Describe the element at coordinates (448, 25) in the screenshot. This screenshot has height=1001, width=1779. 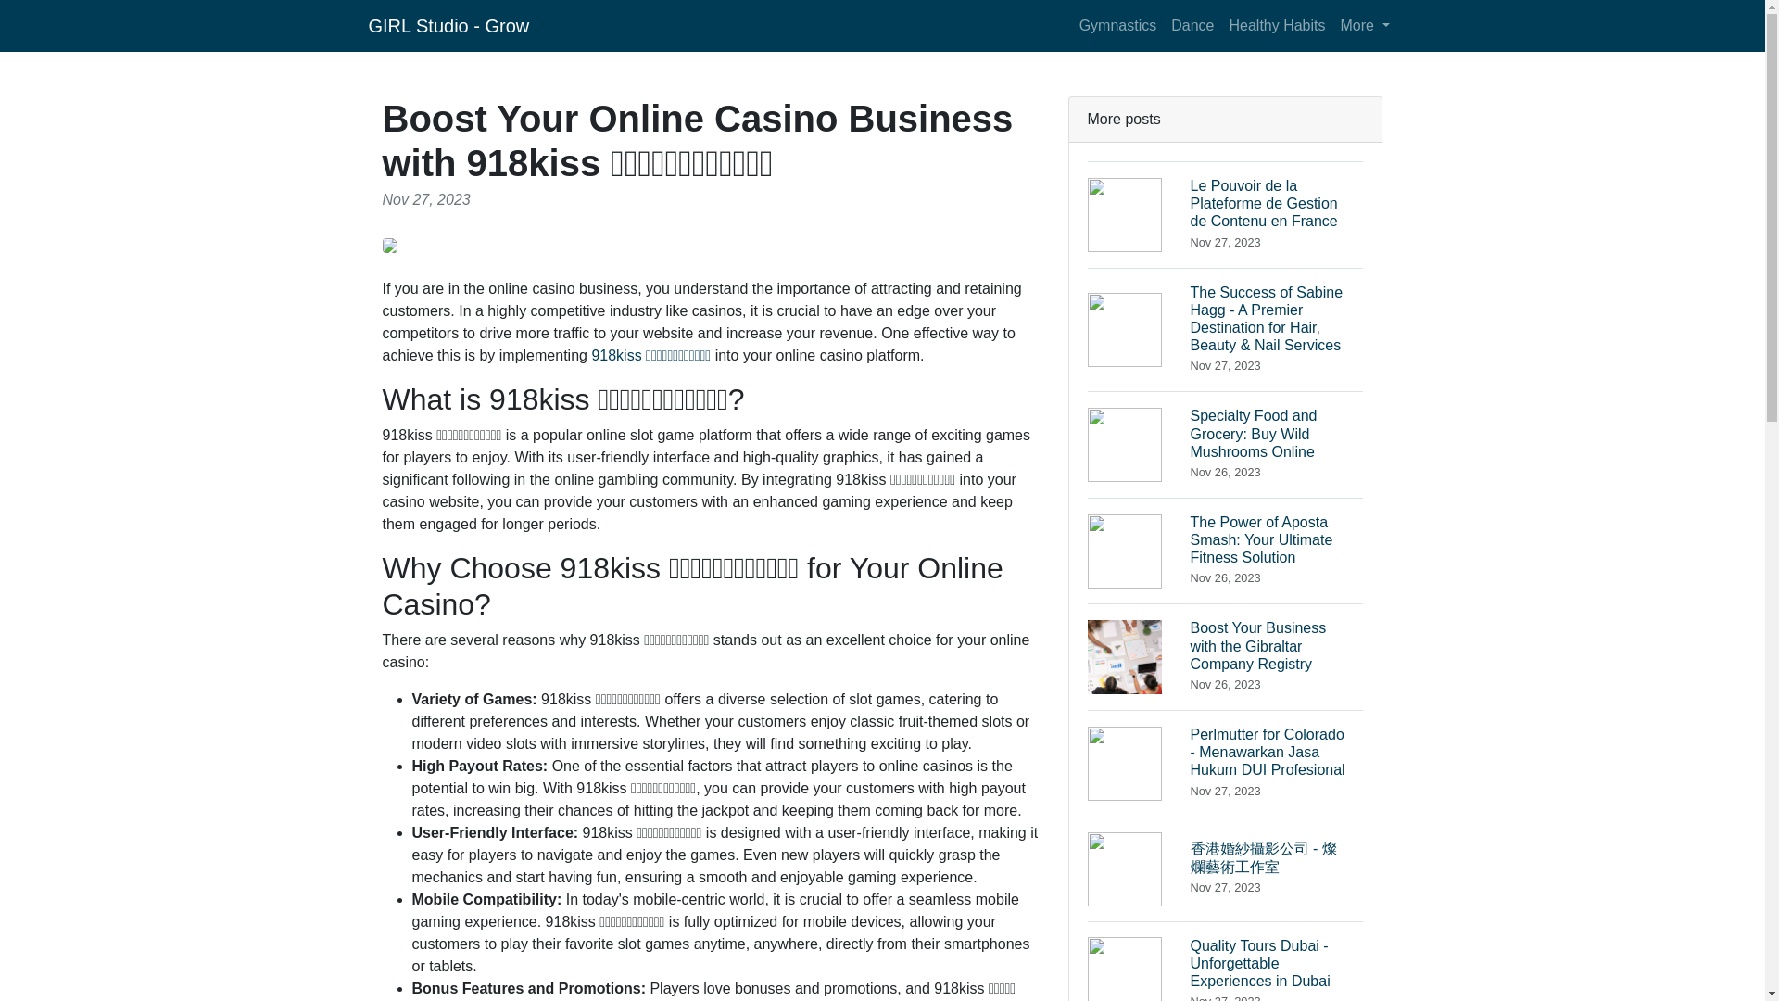
I see `GIRL Studio - Grow` at that location.